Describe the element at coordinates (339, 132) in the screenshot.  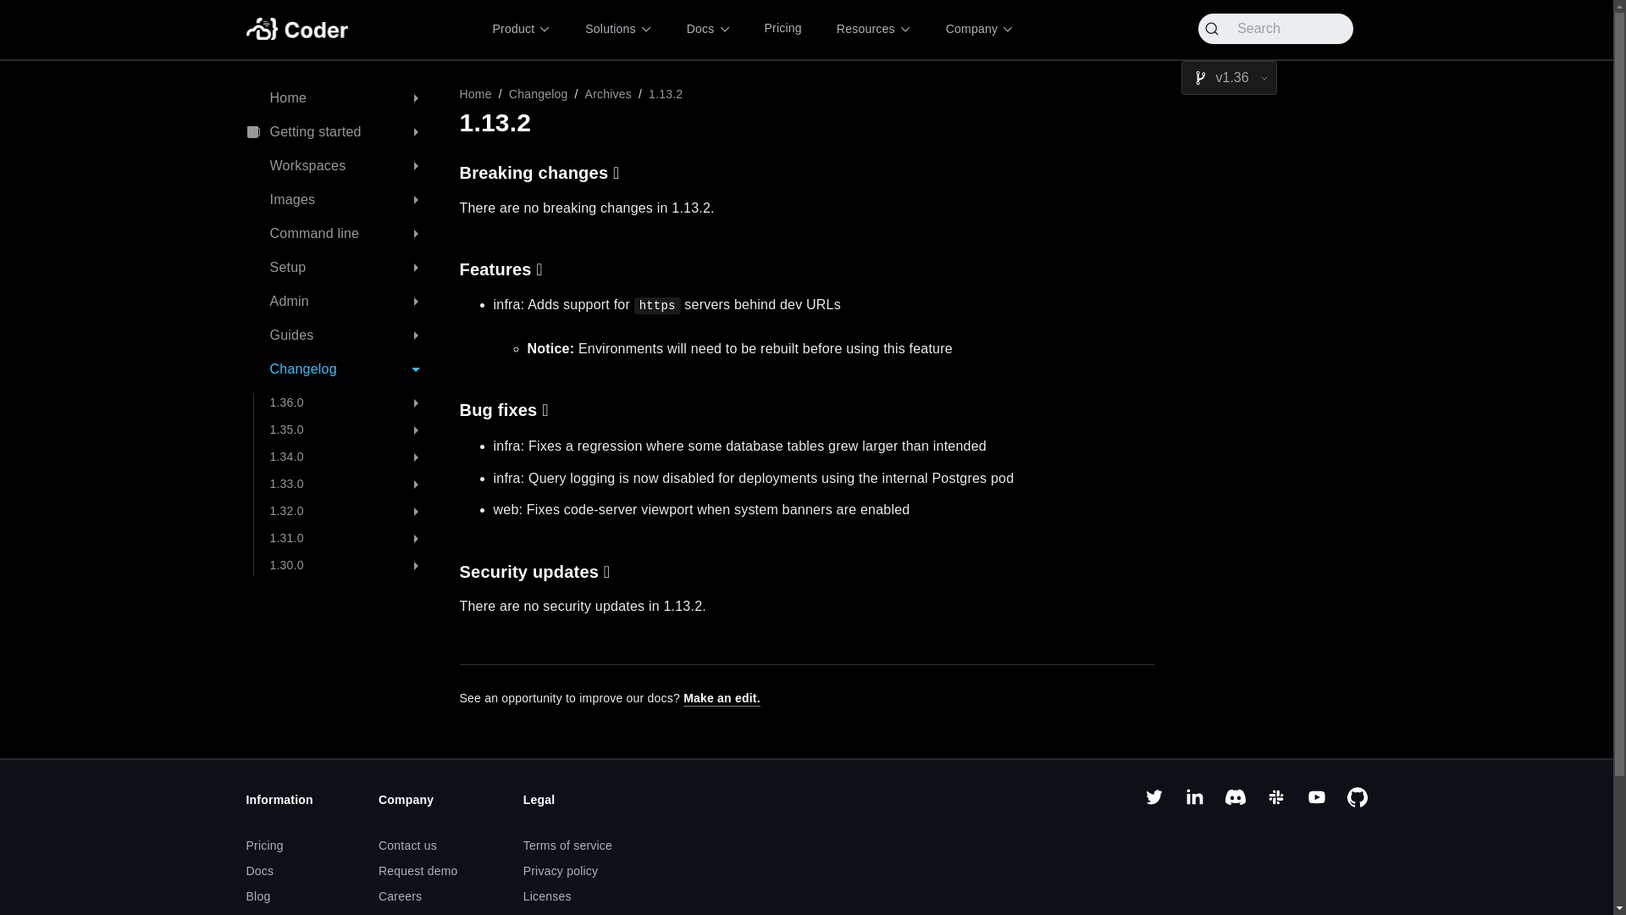
I see `Getting started` at that location.